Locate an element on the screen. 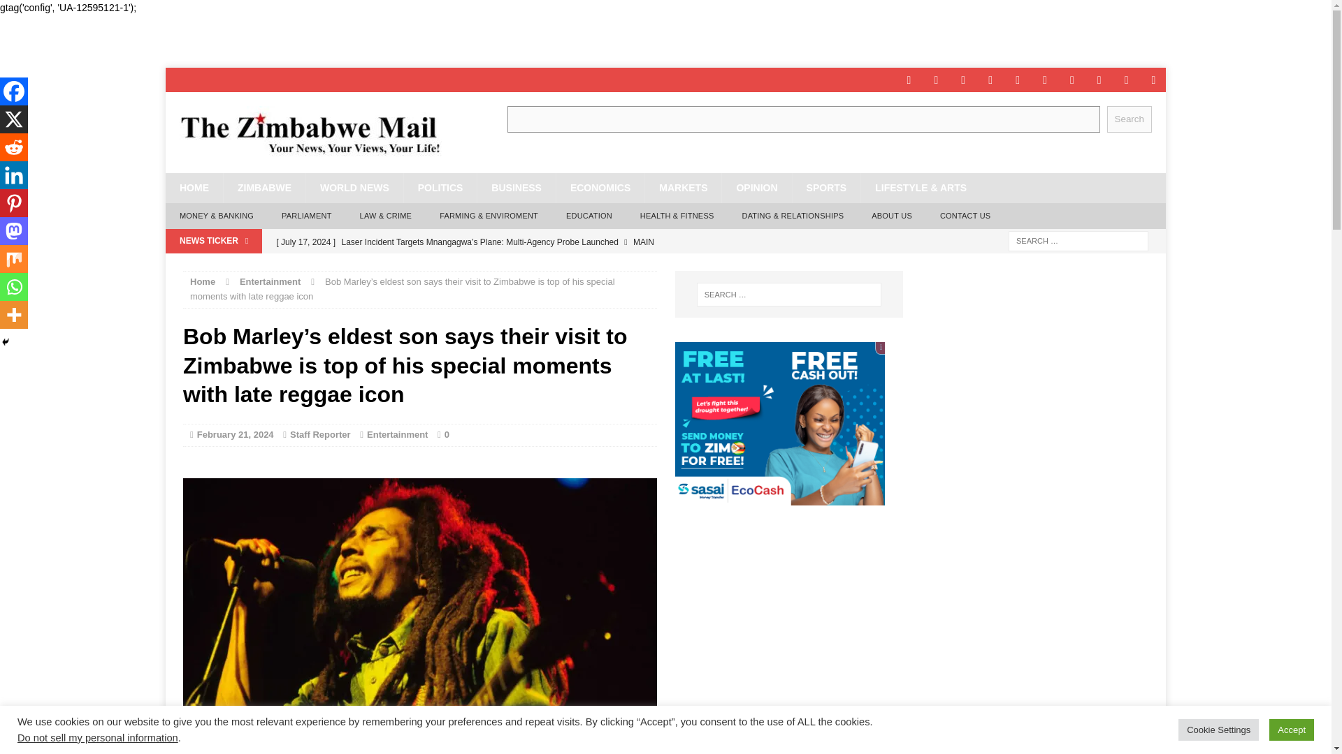 The height and width of the screenshot is (754, 1342). WORLD NEWS is located at coordinates (354, 188).